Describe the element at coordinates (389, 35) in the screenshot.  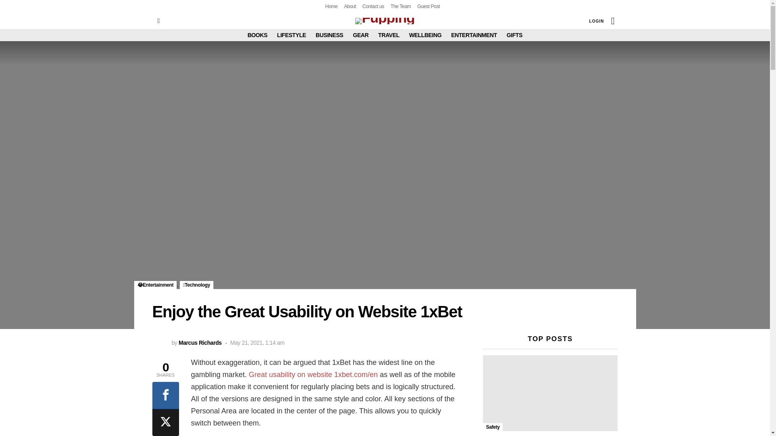
I see `TRAVEL` at that location.